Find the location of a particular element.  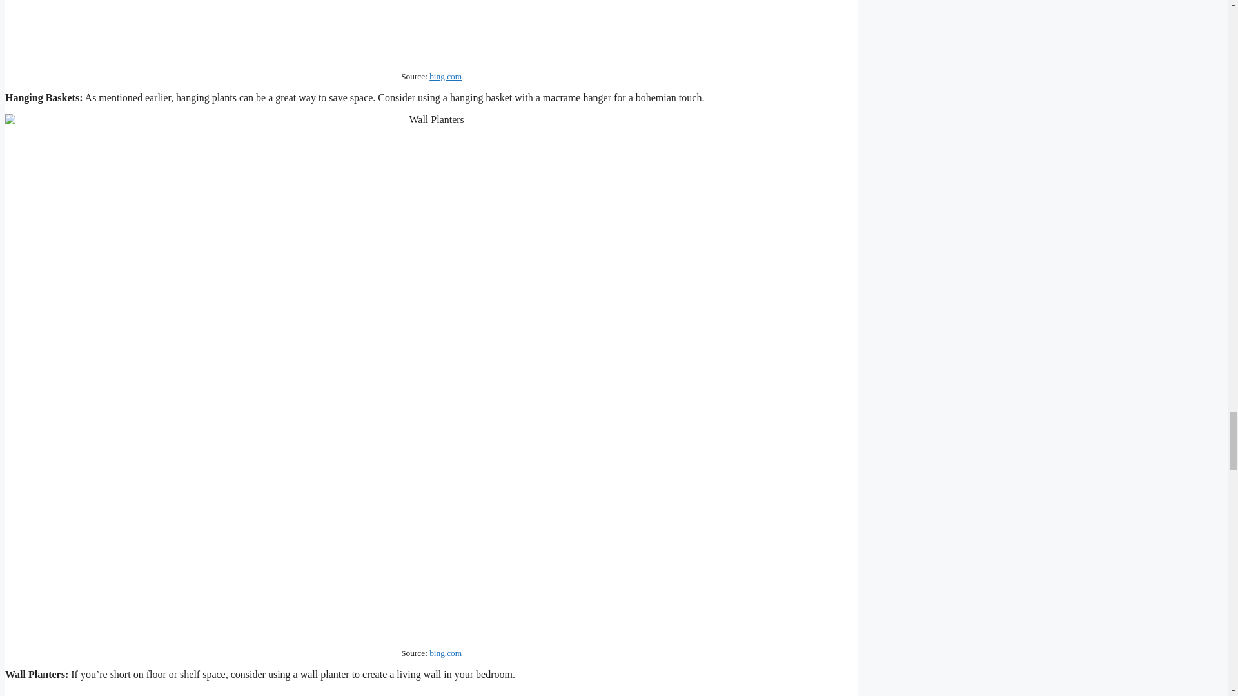

bing.com is located at coordinates (446, 652).